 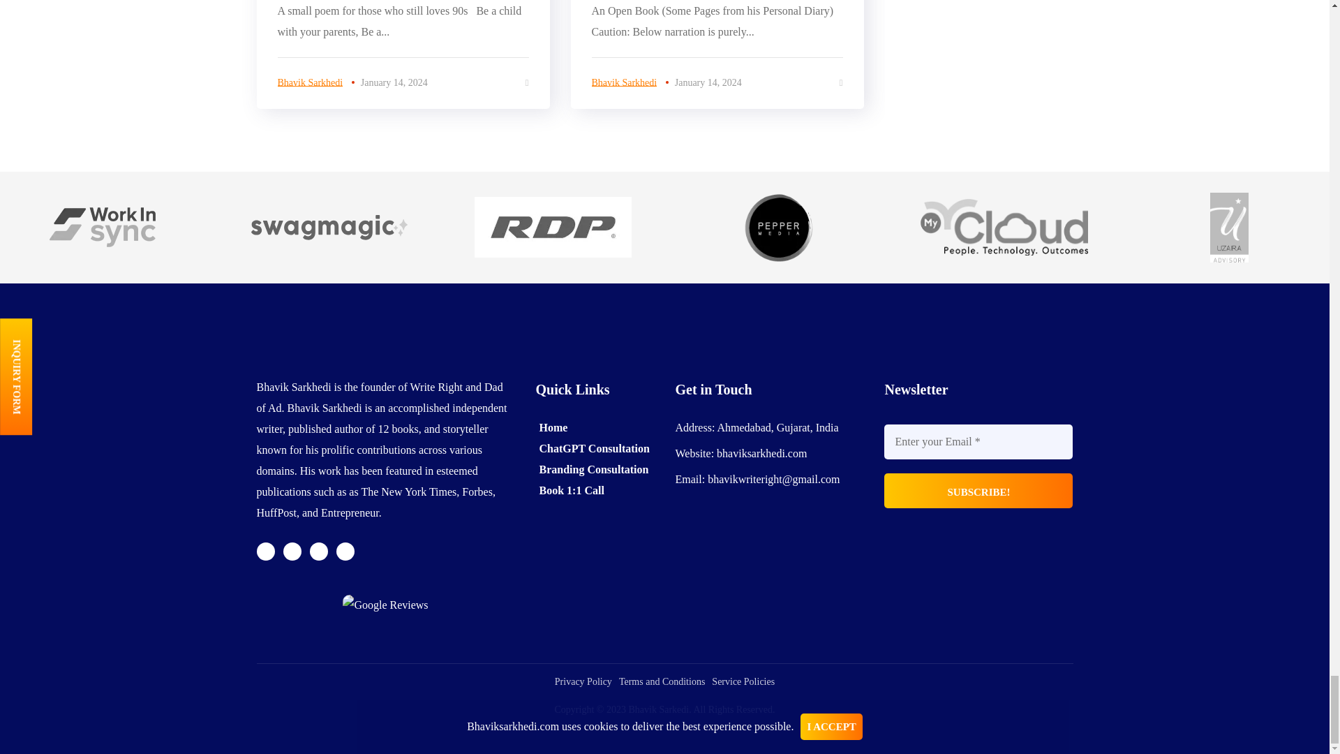 What do you see at coordinates (978, 490) in the screenshot?
I see `Subscribe!` at bounding box center [978, 490].